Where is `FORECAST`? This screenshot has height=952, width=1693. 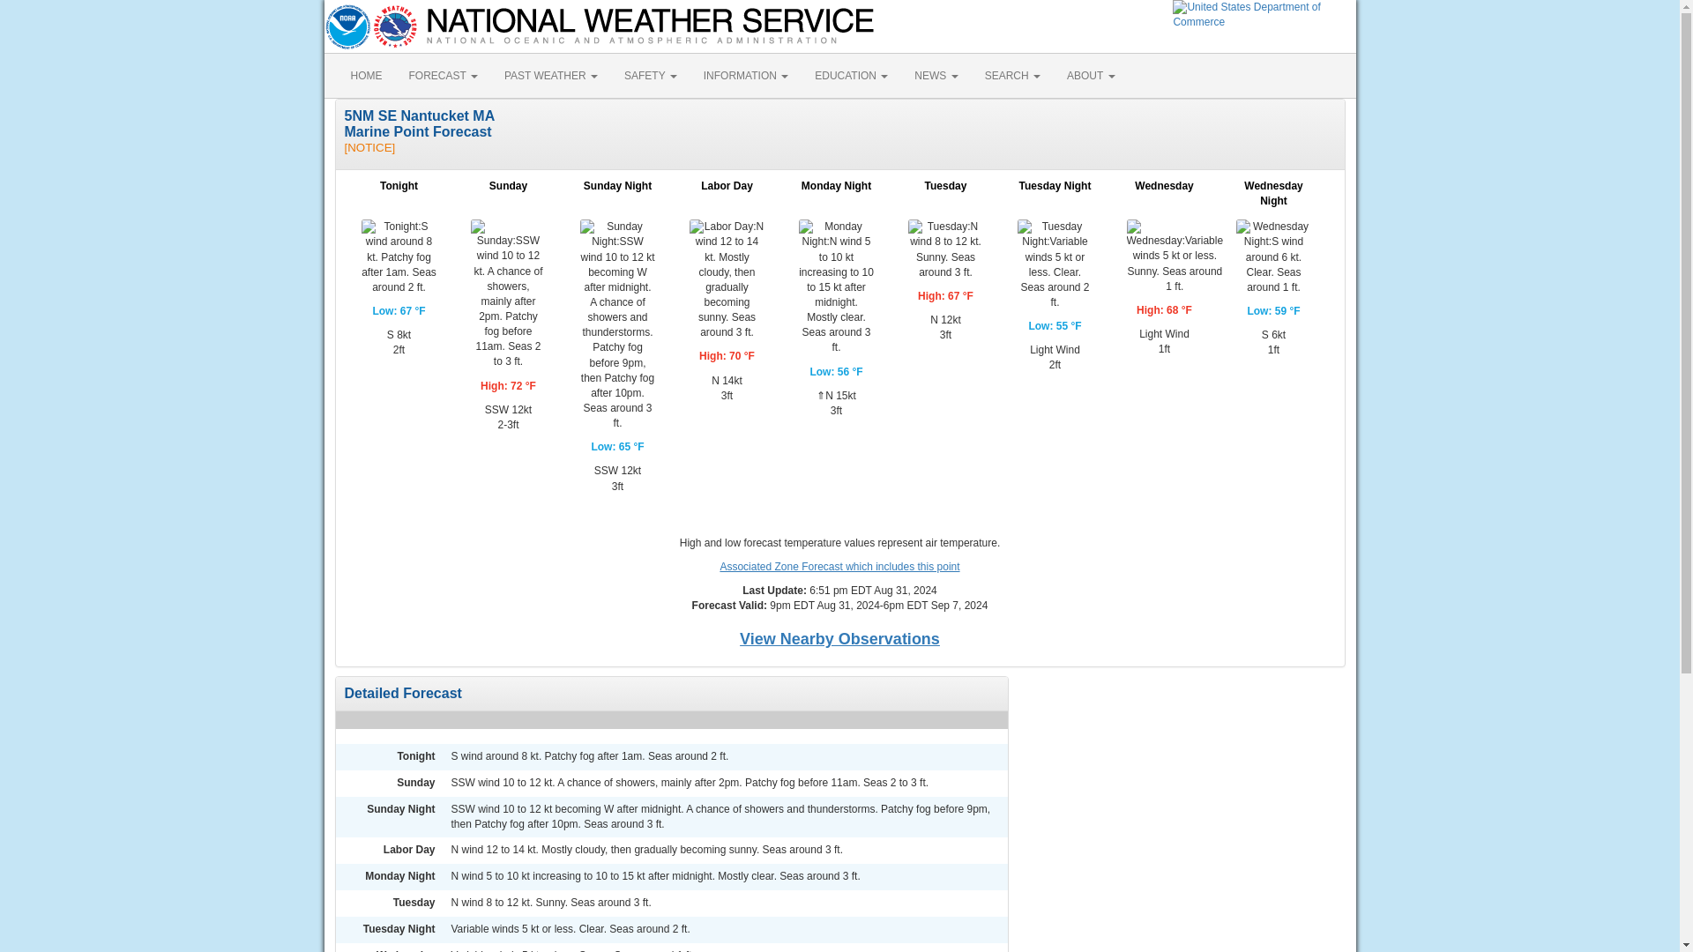
FORECAST is located at coordinates (443, 76).